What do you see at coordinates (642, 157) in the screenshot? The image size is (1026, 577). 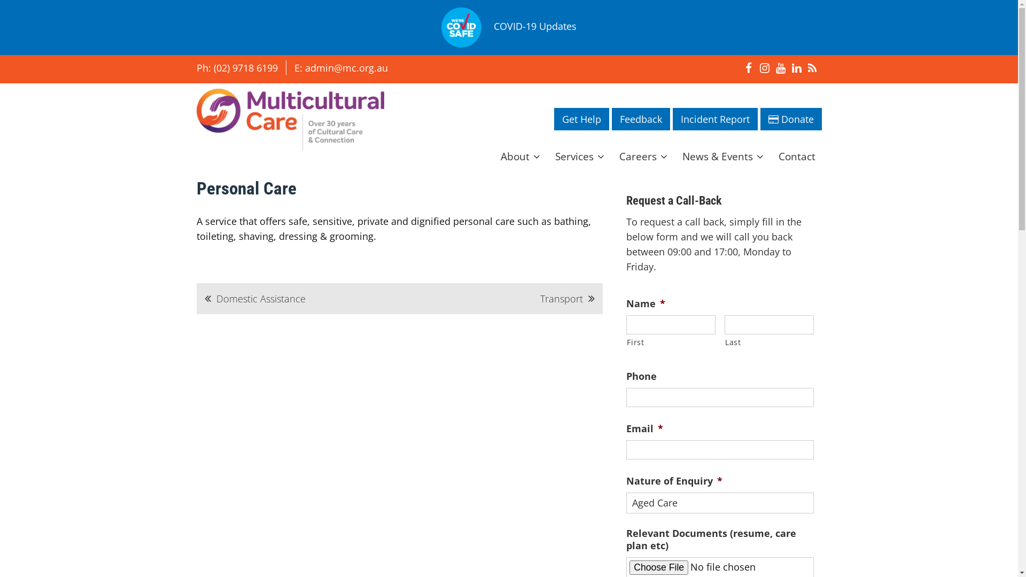 I see `Careers` at bounding box center [642, 157].